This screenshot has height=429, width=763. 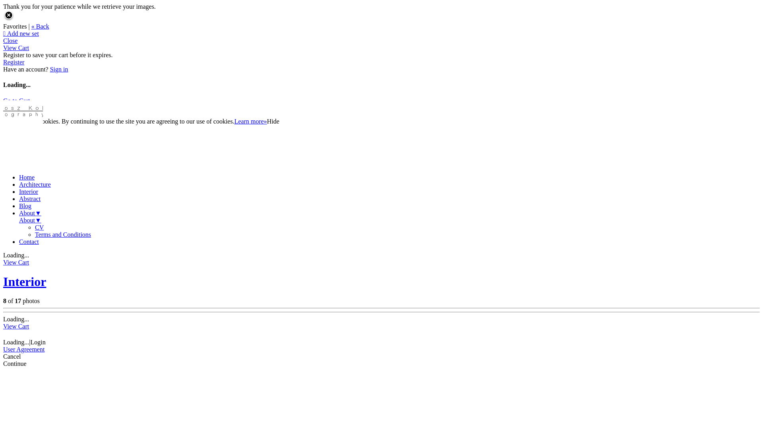 What do you see at coordinates (24, 350) in the screenshot?
I see `User Agreement` at bounding box center [24, 350].